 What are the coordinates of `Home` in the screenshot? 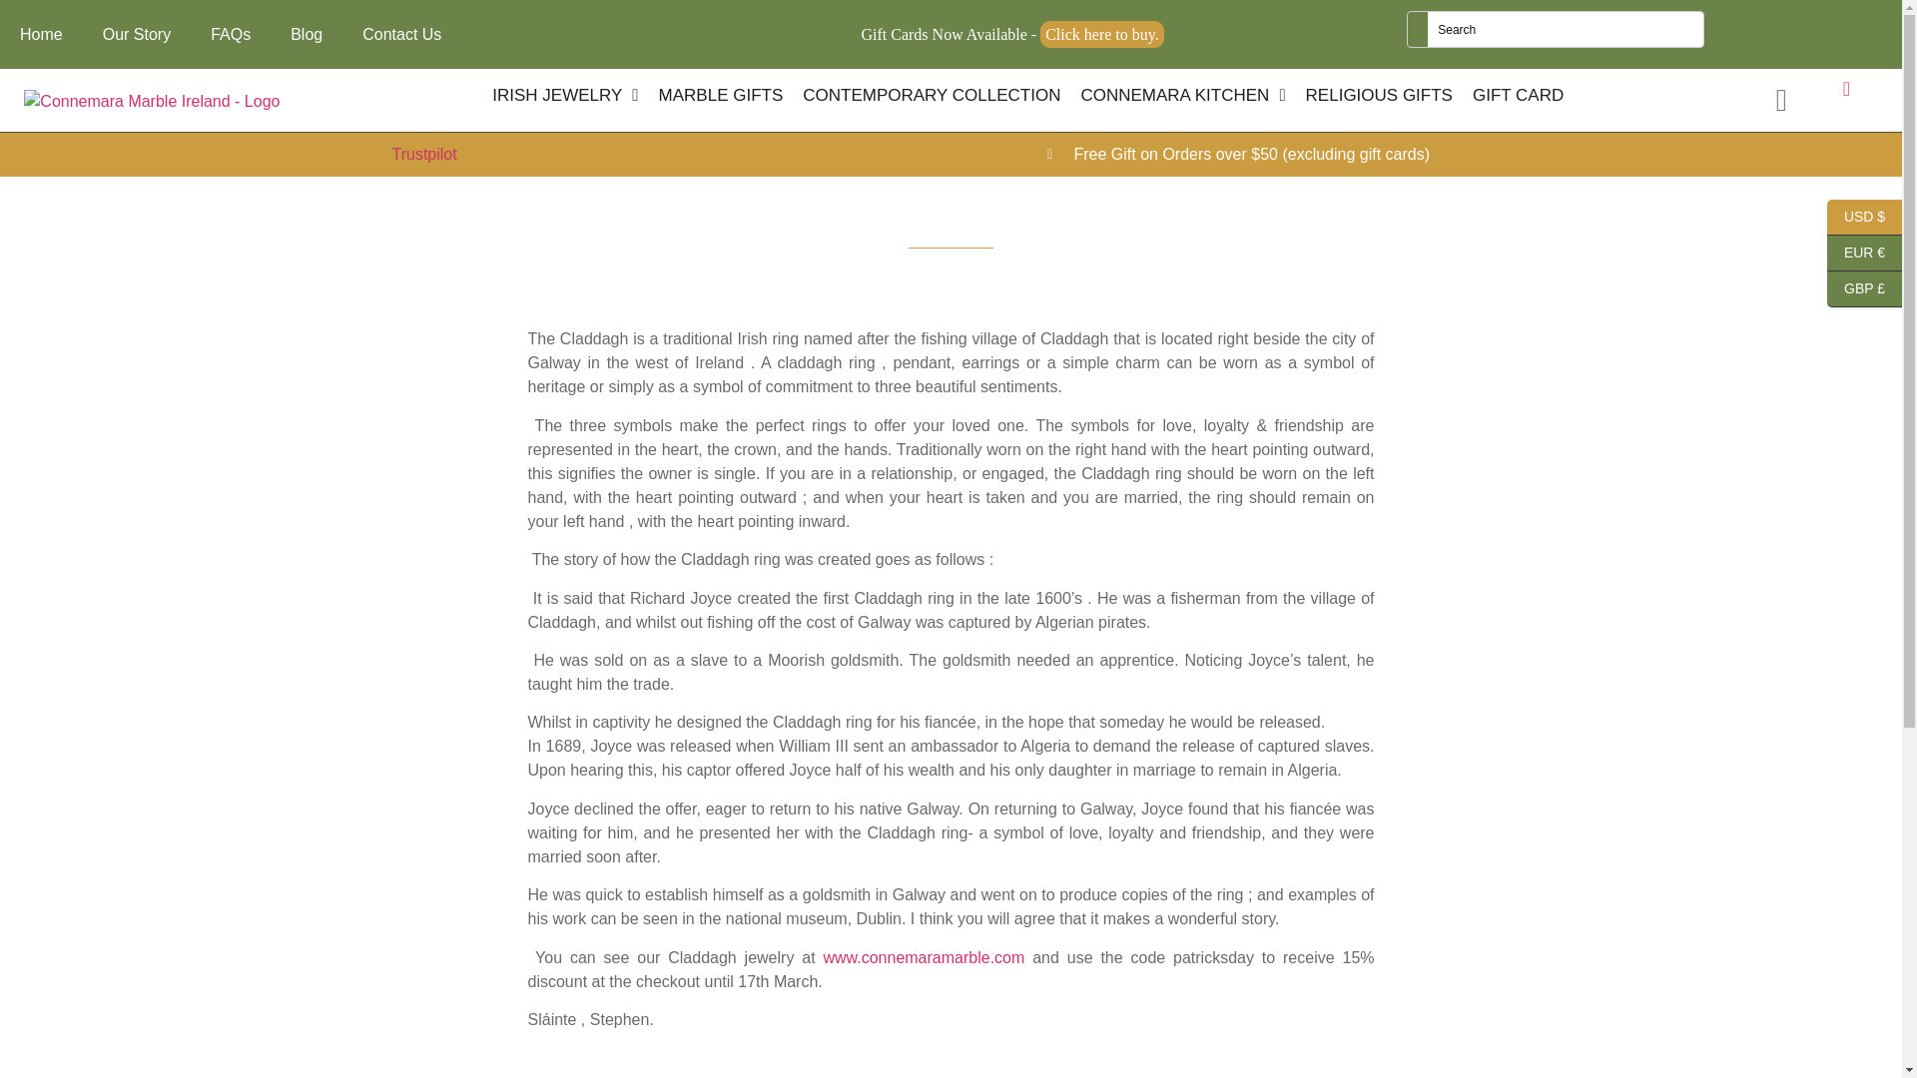 It's located at (41, 34).